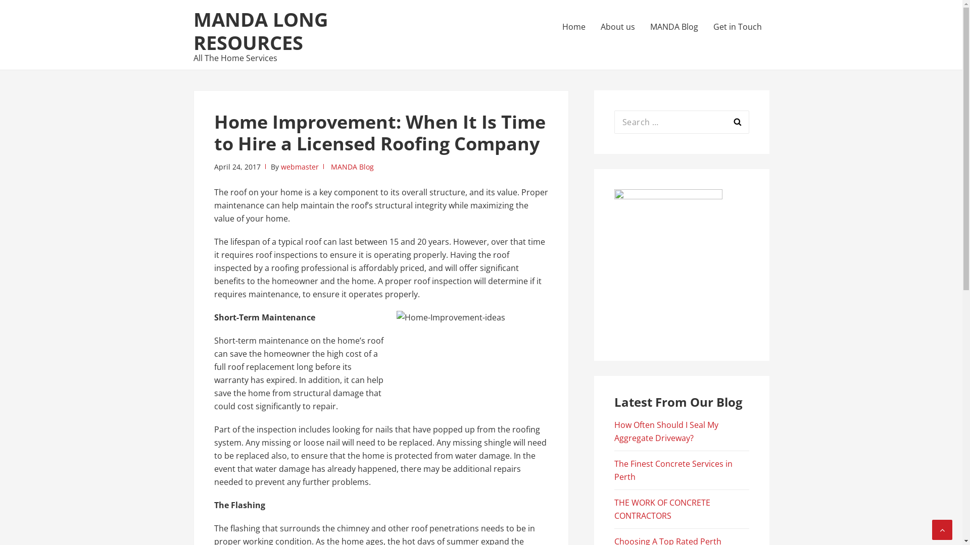  Describe the element at coordinates (618, 27) in the screenshot. I see `About us` at that location.